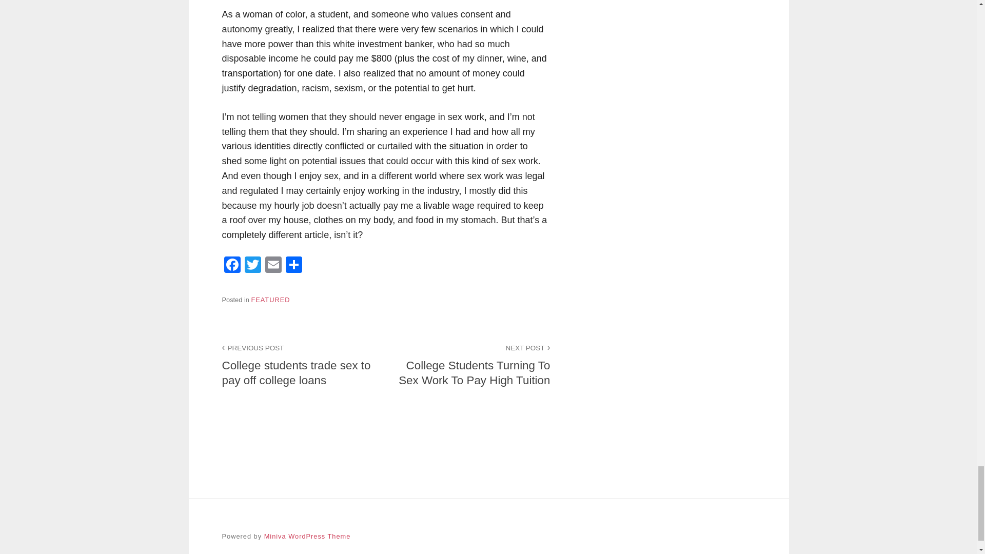 The image size is (985, 554). I want to click on Email, so click(273, 266).